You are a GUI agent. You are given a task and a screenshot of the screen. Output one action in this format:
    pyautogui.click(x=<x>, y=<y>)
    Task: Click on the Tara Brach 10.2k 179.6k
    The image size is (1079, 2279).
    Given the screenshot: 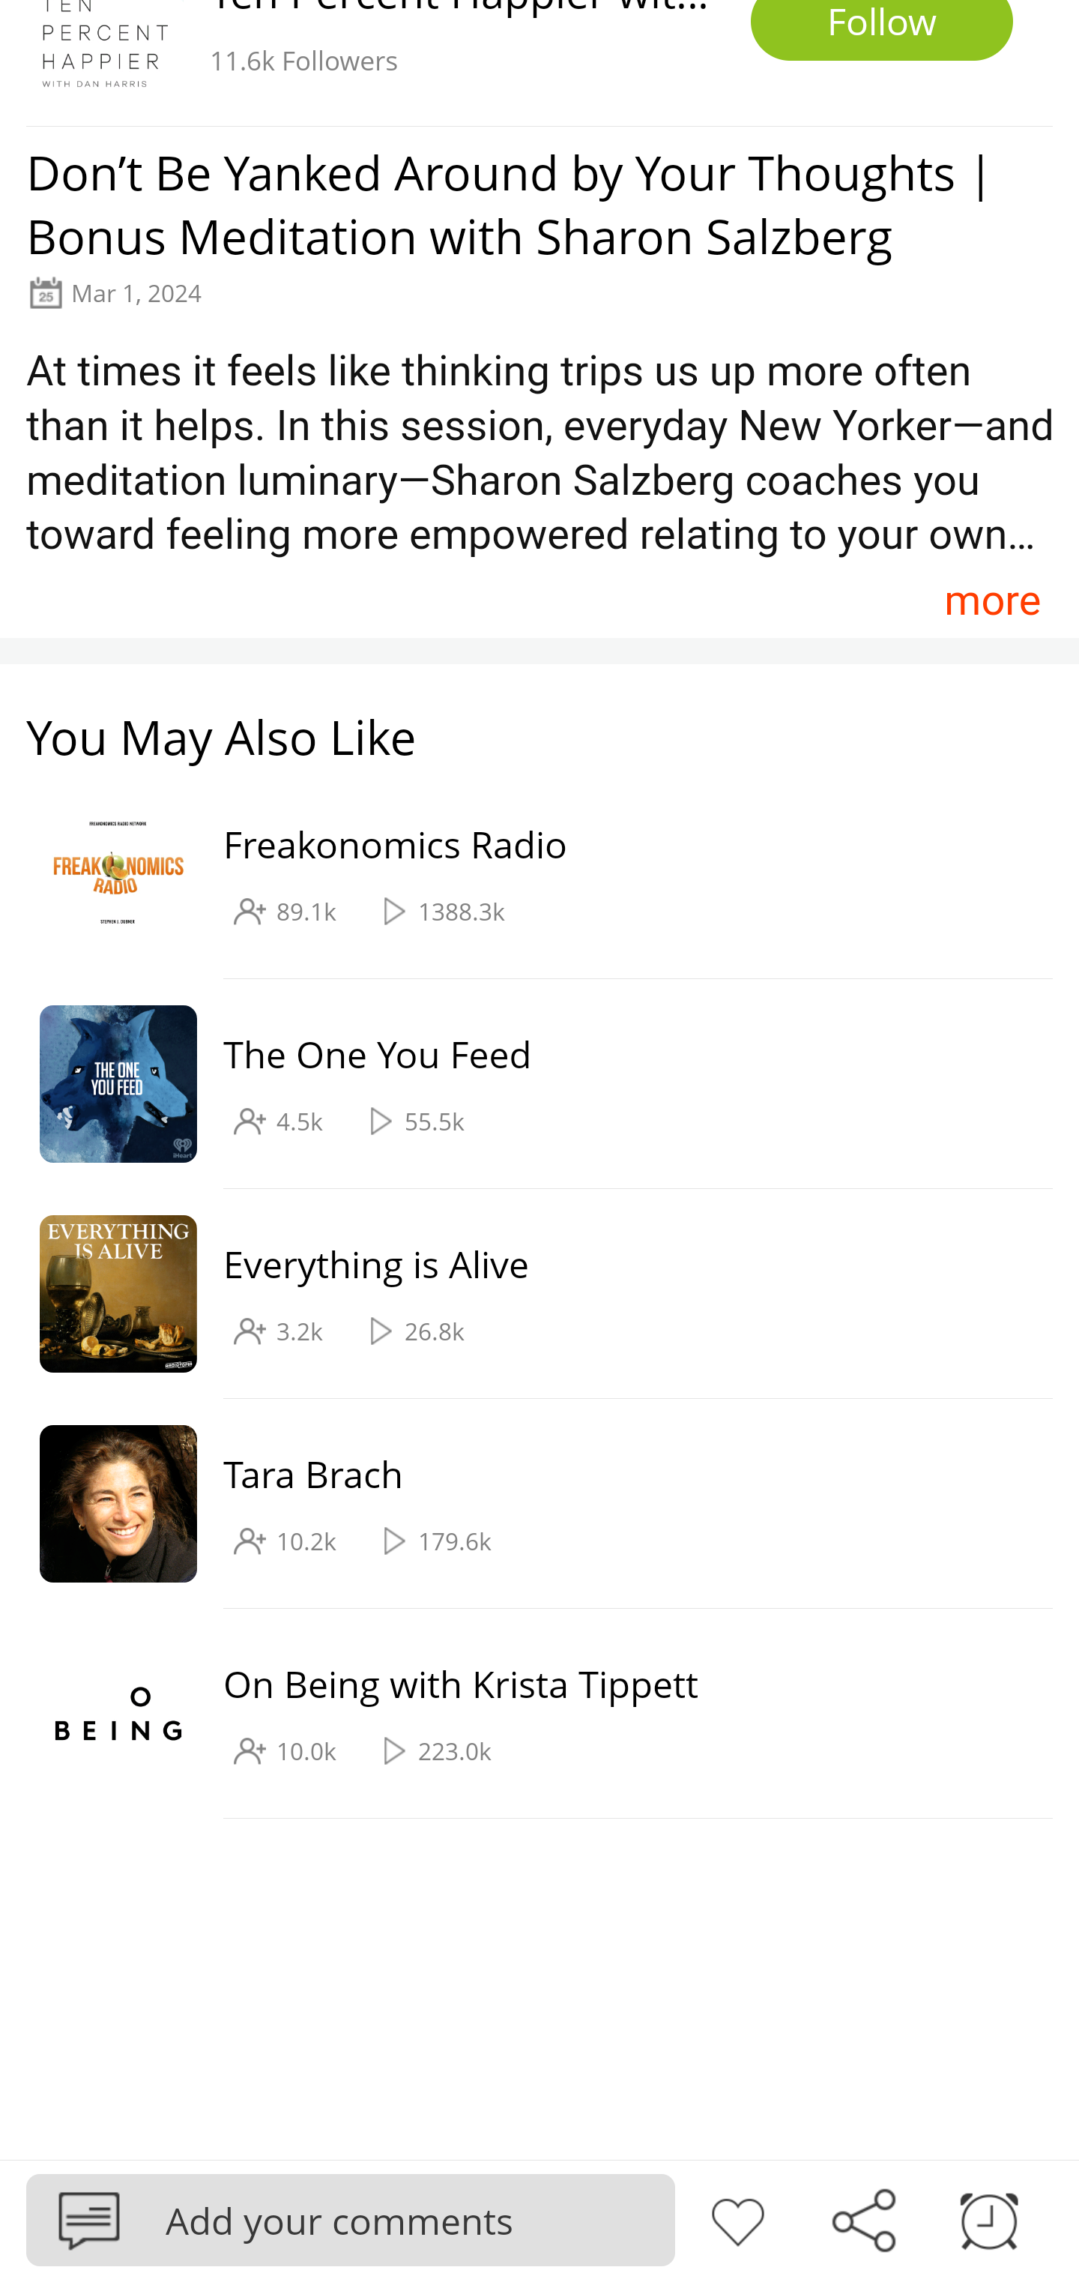 What is the action you would take?
    pyautogui.click(x=526, y=1504)
    